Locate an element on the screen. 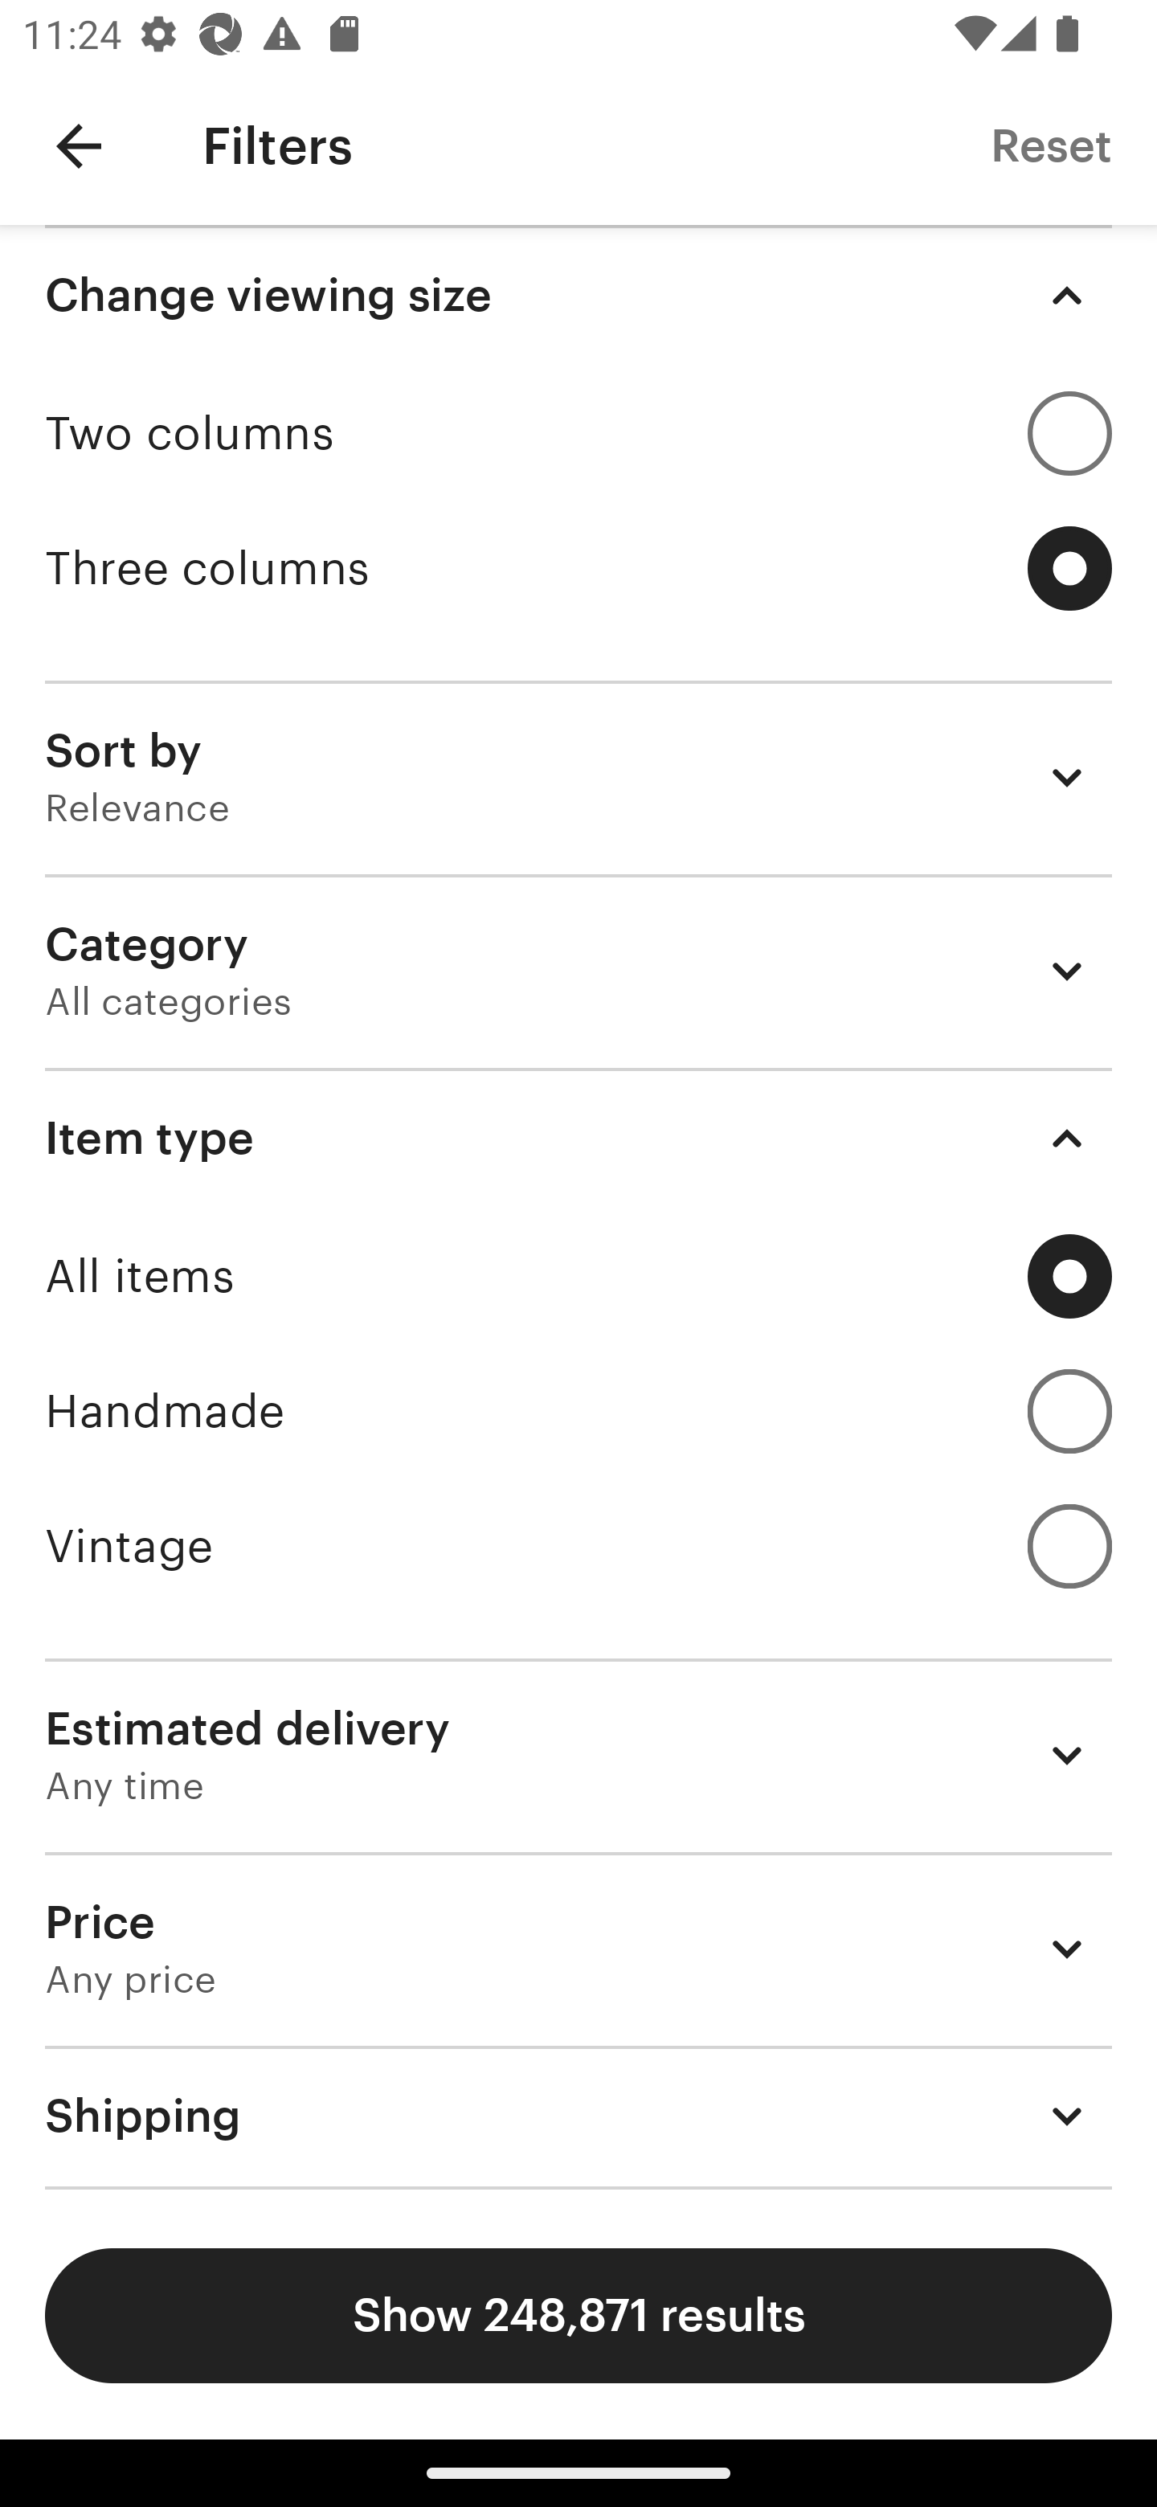 This screenshot has height=2507, width=1157. Three columns is located at coordinates (578, 569).